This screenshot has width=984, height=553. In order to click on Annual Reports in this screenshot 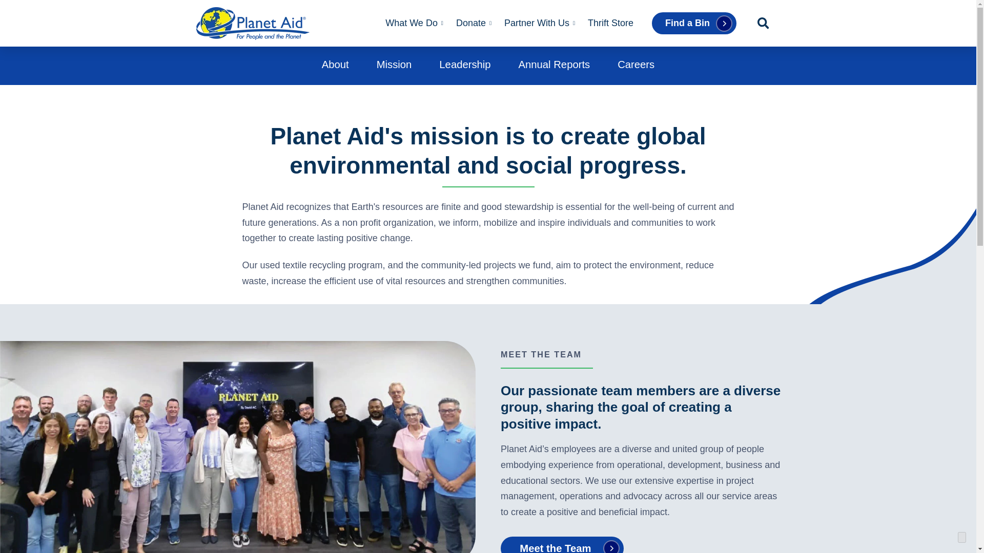, I will do `click(555, 65)`.